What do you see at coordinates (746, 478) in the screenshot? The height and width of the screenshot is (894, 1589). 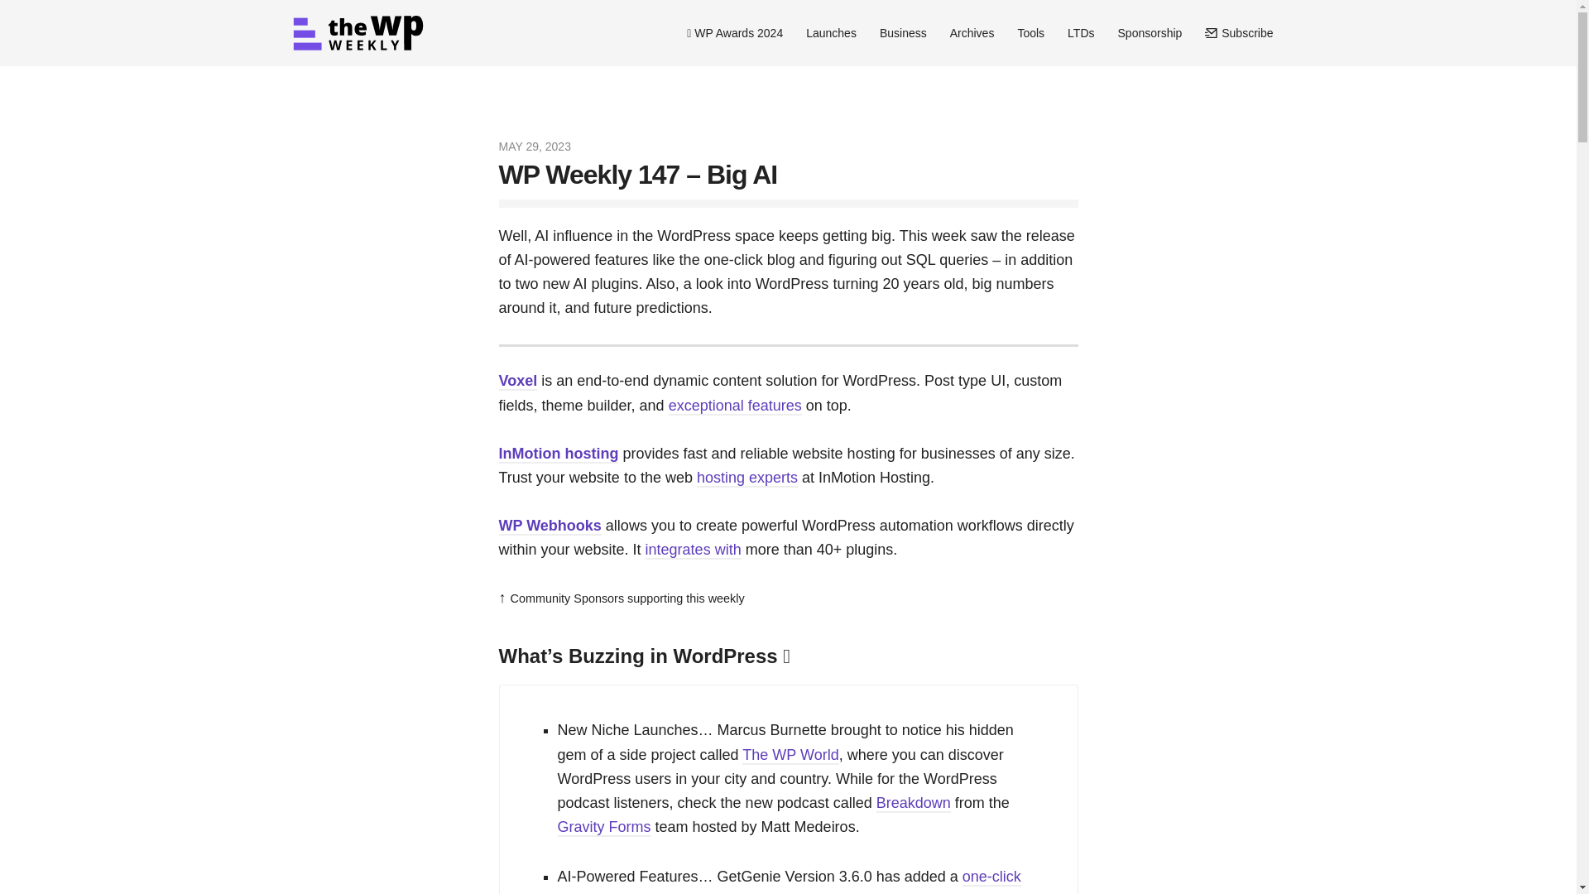 I see `hosting experts` at bounding box center [746, 478].